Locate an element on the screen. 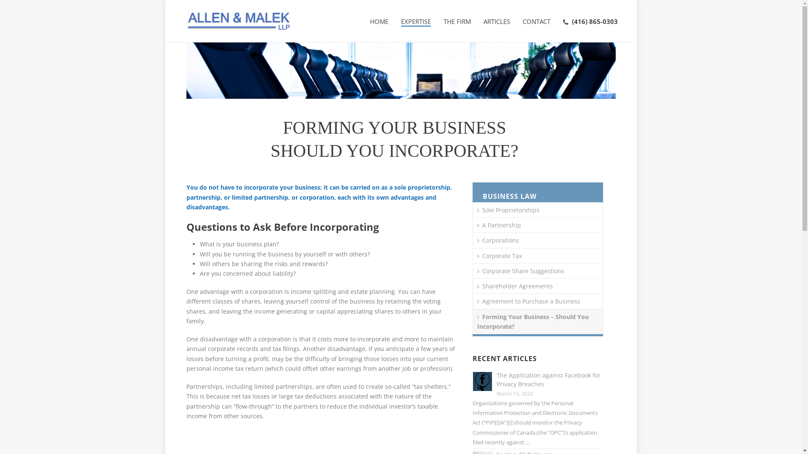 This screenshot has height=454, width=808. CONTACT is located at coordinates (537, 21).